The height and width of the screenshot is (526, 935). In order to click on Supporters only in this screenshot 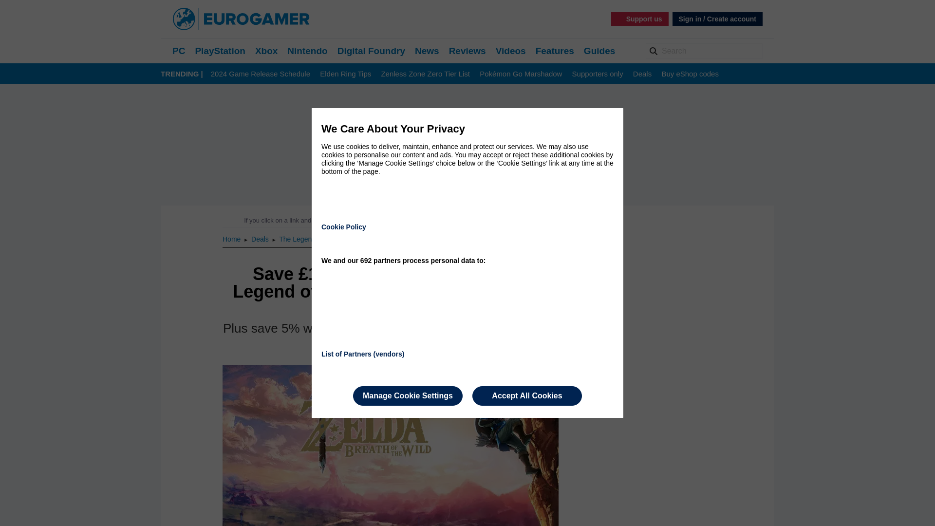, I will do `click(598, 74)`.